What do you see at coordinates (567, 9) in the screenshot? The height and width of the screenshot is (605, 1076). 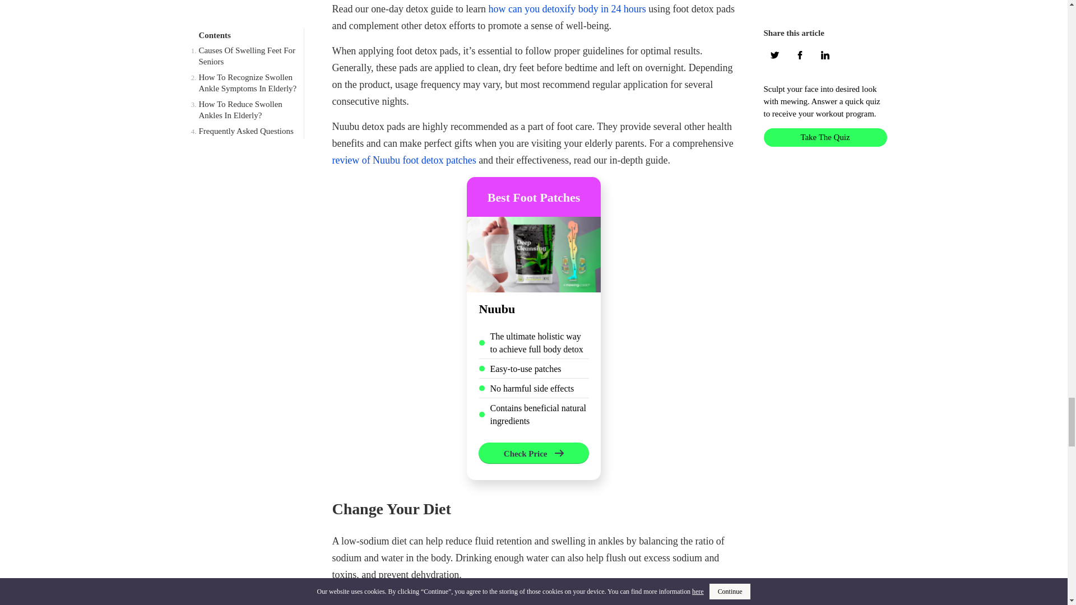 I see `how can you detoxify body in 24 hours` at bounding box center [567, 9].